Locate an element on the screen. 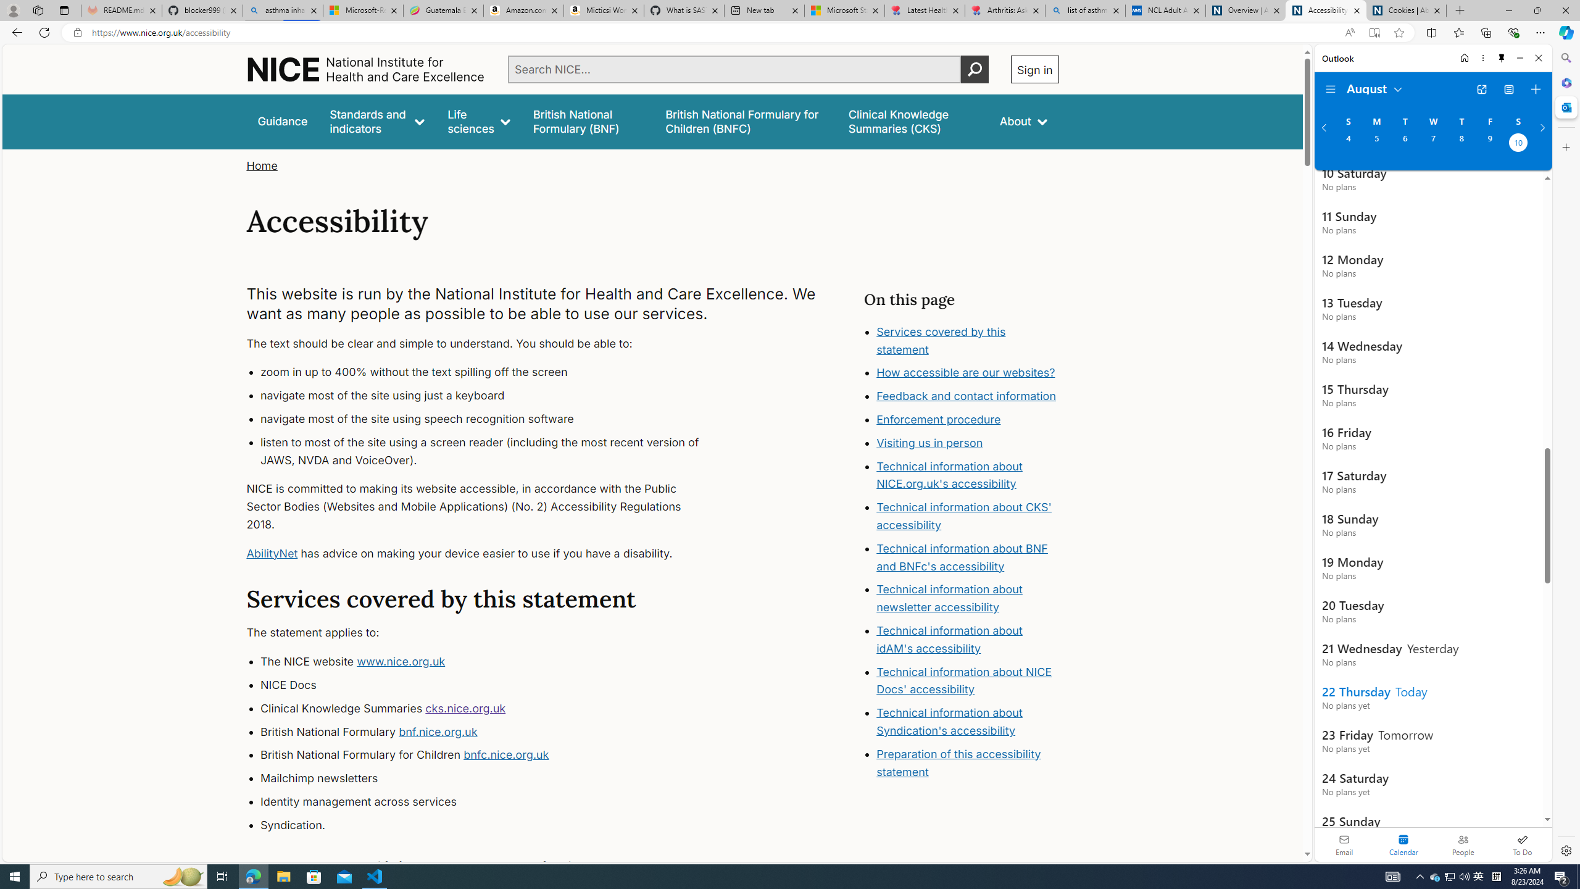 This screenshot has width=1580, height=889. Clinical Knowledge Summaries cks.nice.org.uk is located at coordinates (491, 709).